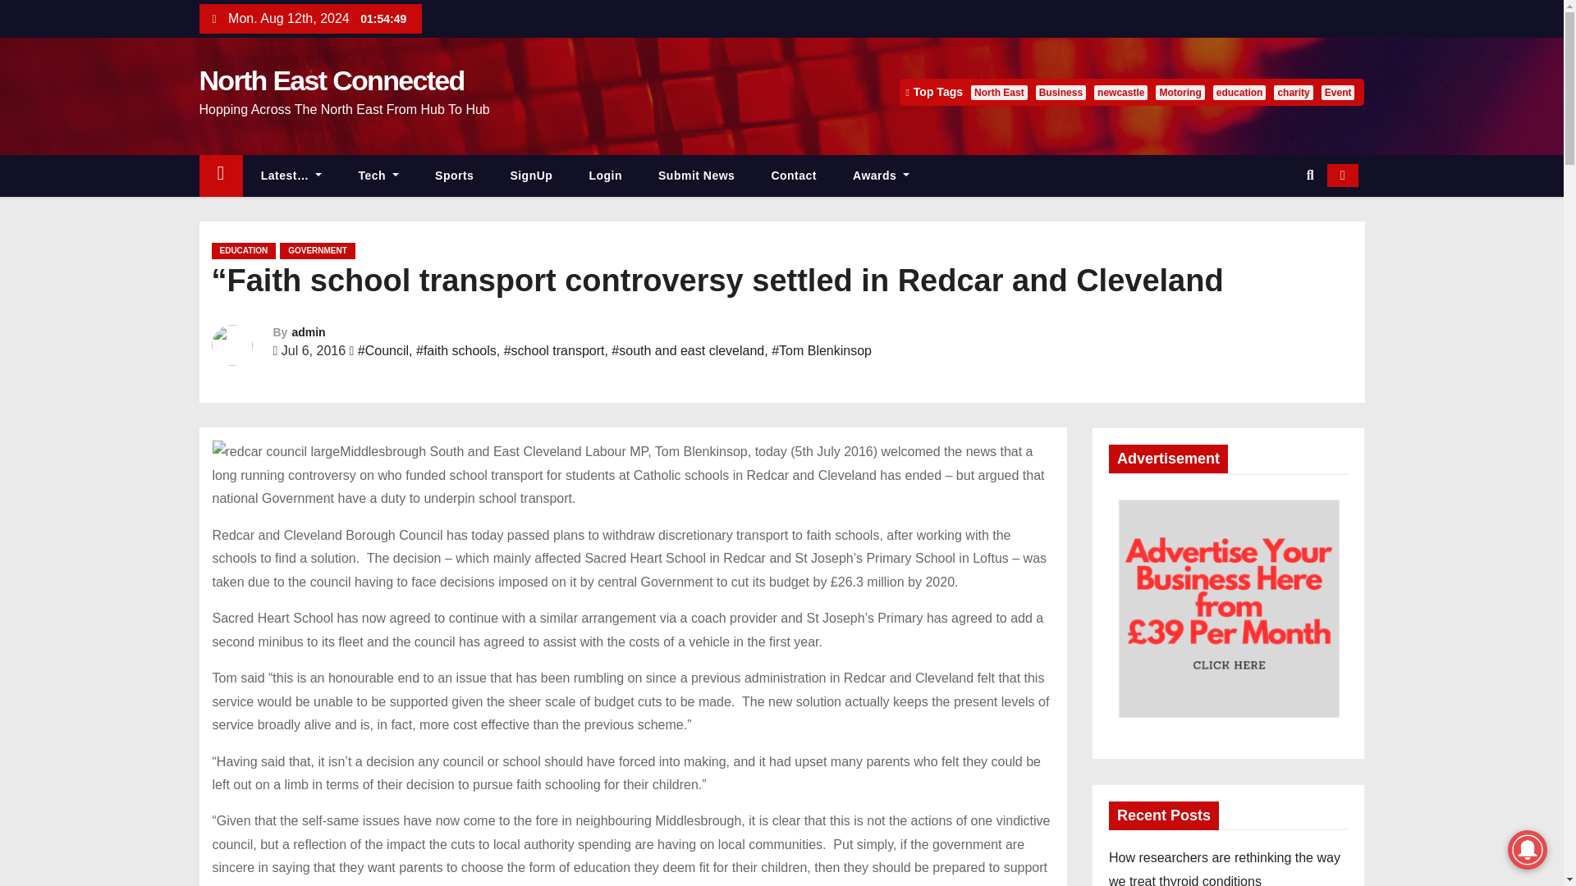  What do you see at coordinates (455, 176) in the screenshot?
I see `Sports` at bounding box center [455, 176].